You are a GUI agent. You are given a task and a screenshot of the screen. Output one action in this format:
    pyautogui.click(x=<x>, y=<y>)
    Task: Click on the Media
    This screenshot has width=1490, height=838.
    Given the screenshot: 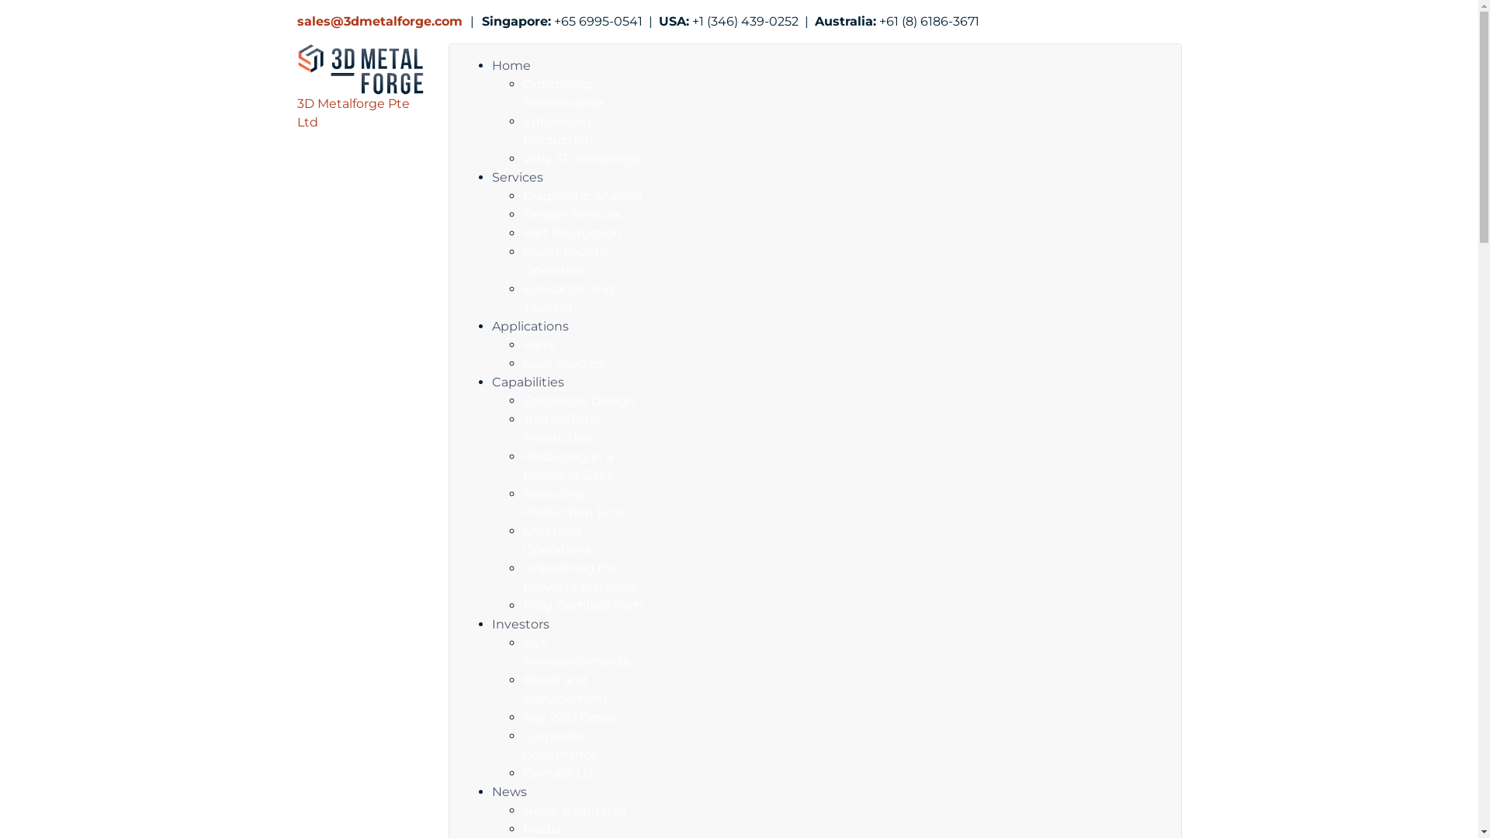 What is the action you would take?
    pyautogui.click(x=542, y=829)
    